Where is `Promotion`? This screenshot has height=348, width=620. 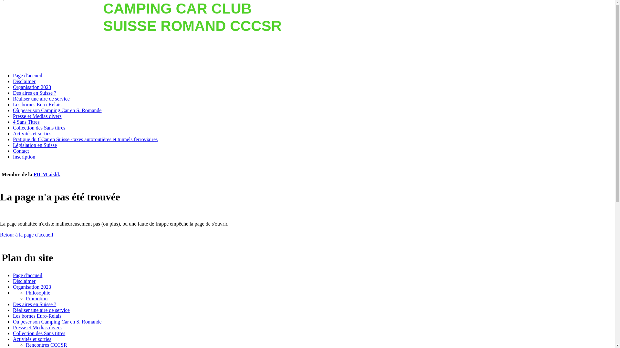
Promotion is located at coordinates (37, 298).